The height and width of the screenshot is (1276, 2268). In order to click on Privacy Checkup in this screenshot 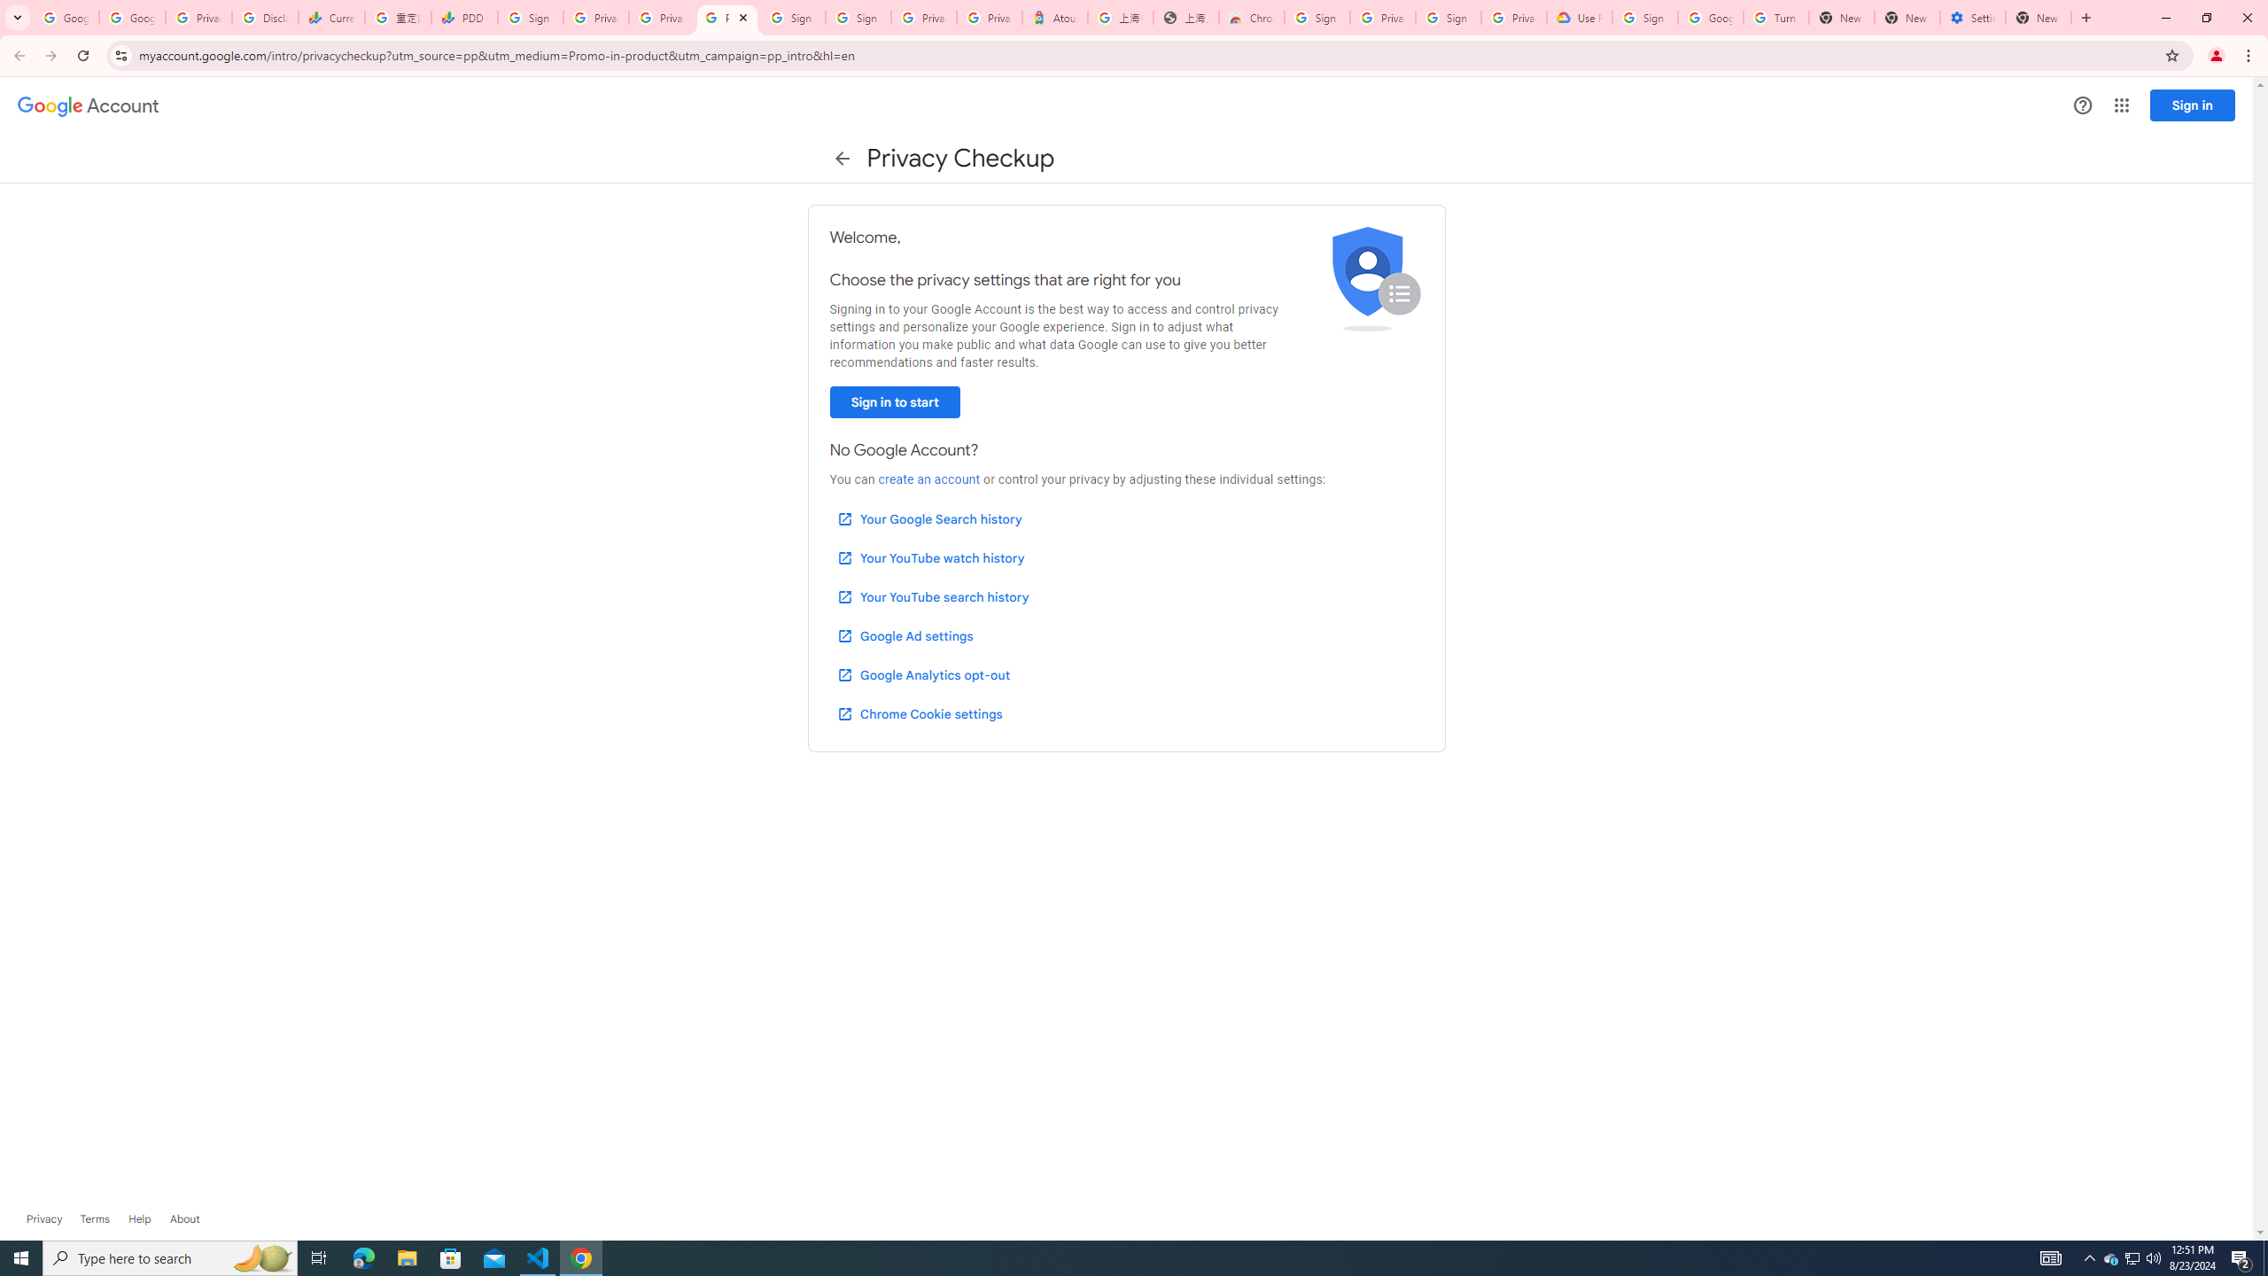, I will do `click(727, 18)`.